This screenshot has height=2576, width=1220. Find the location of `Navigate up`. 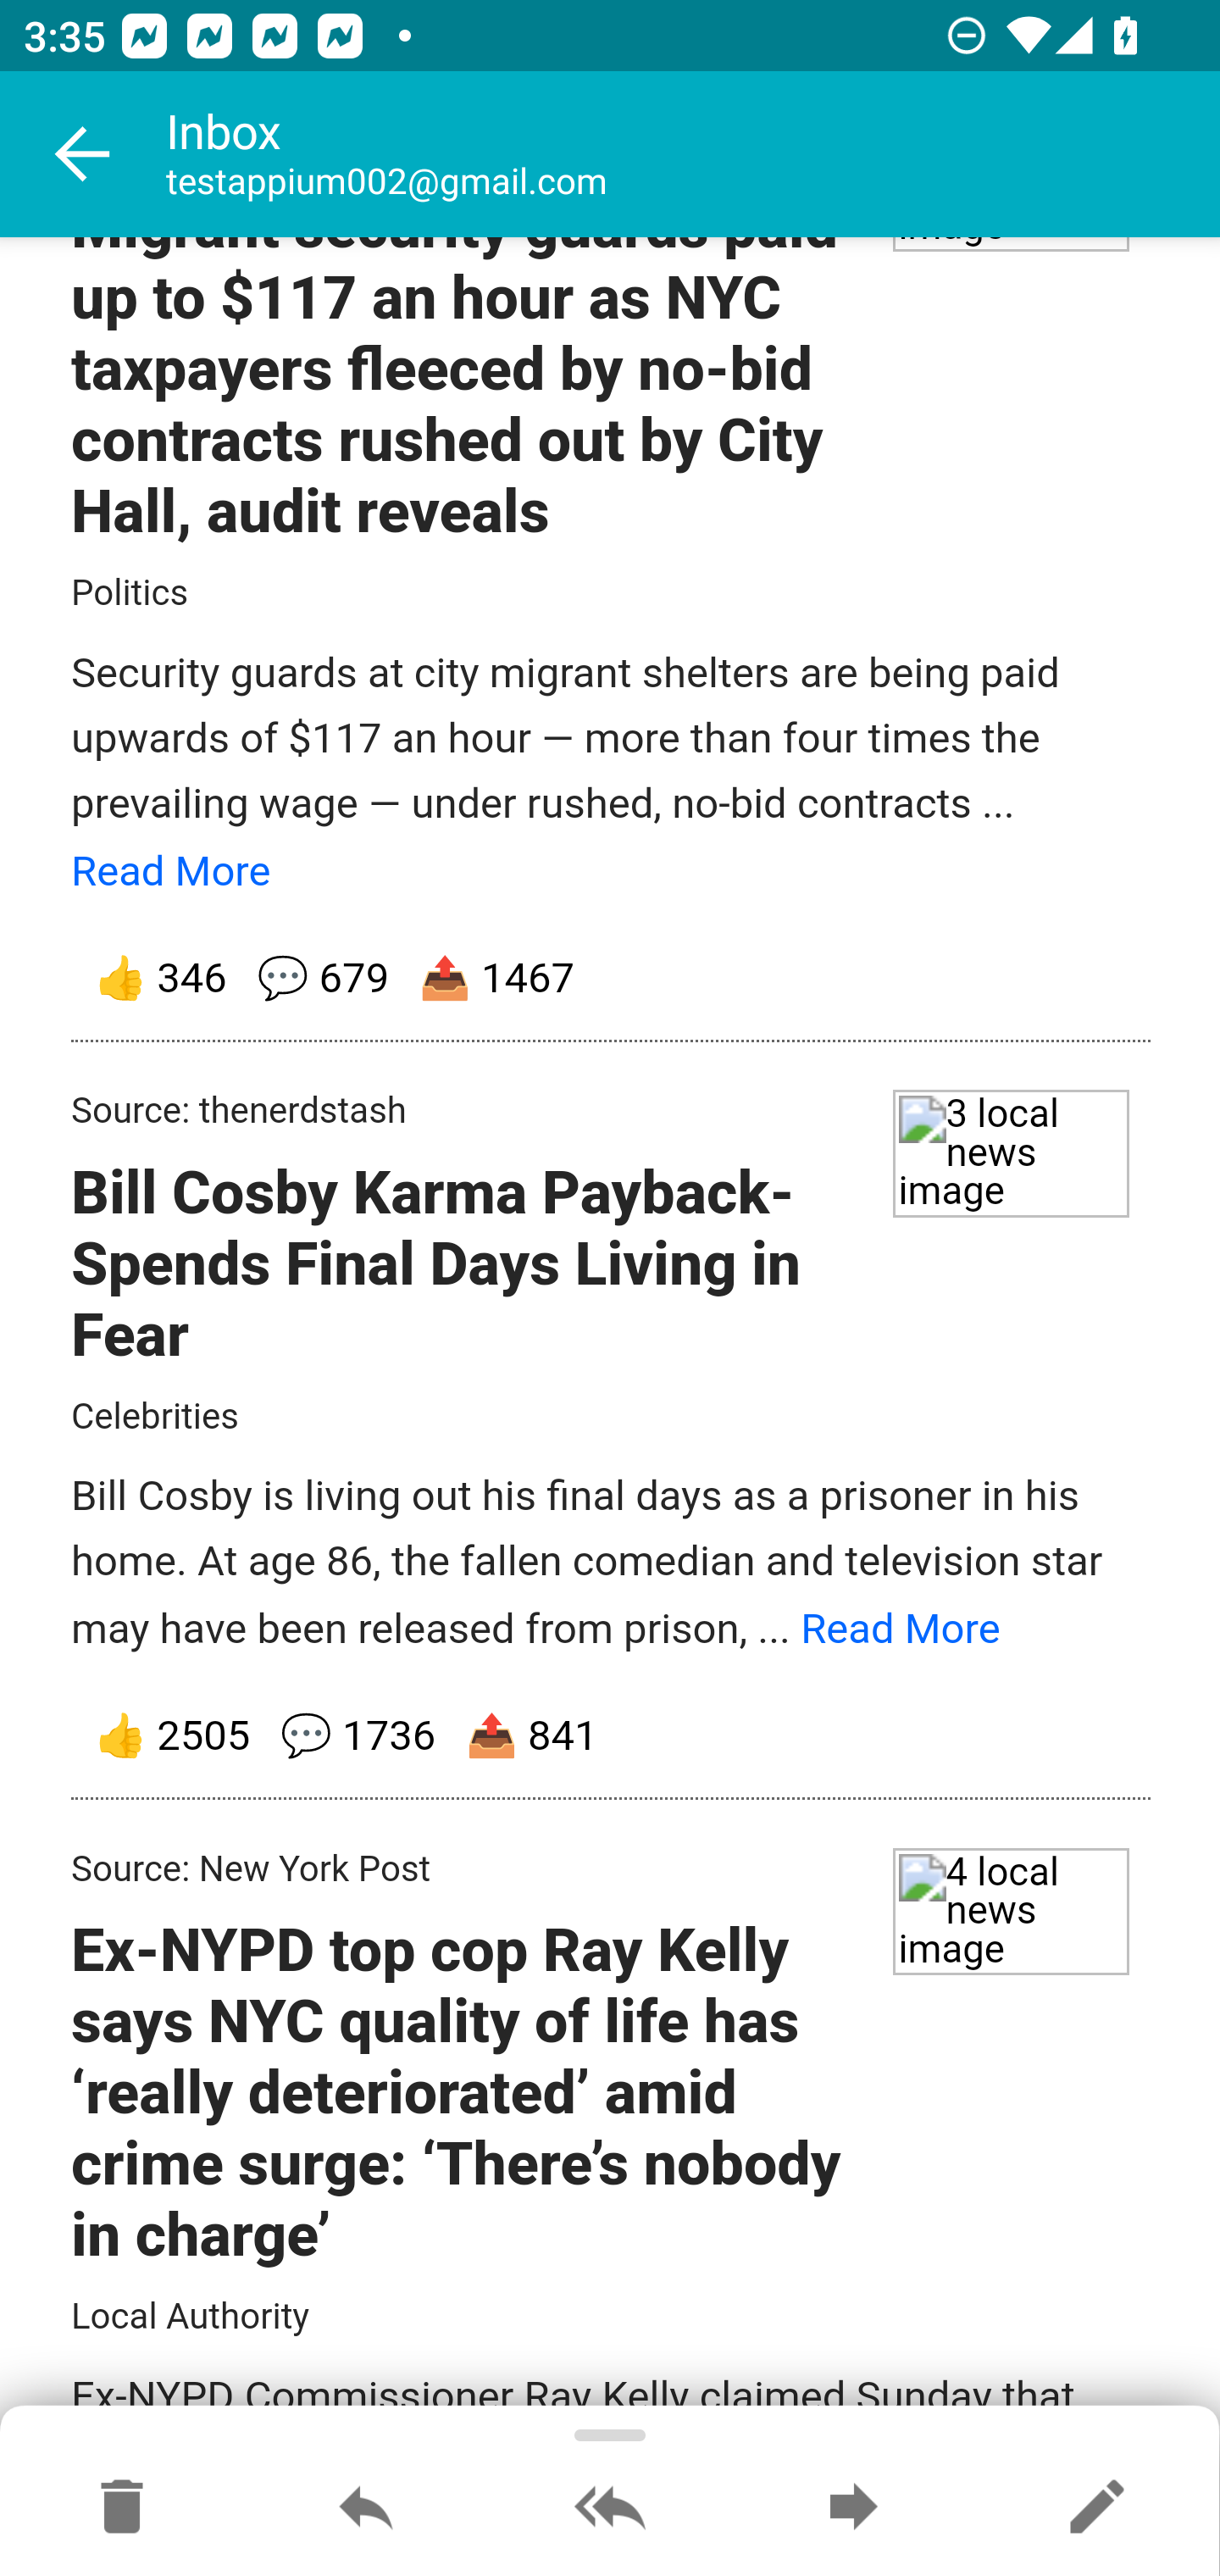

Navigate up is located at coordinates (83, 154).